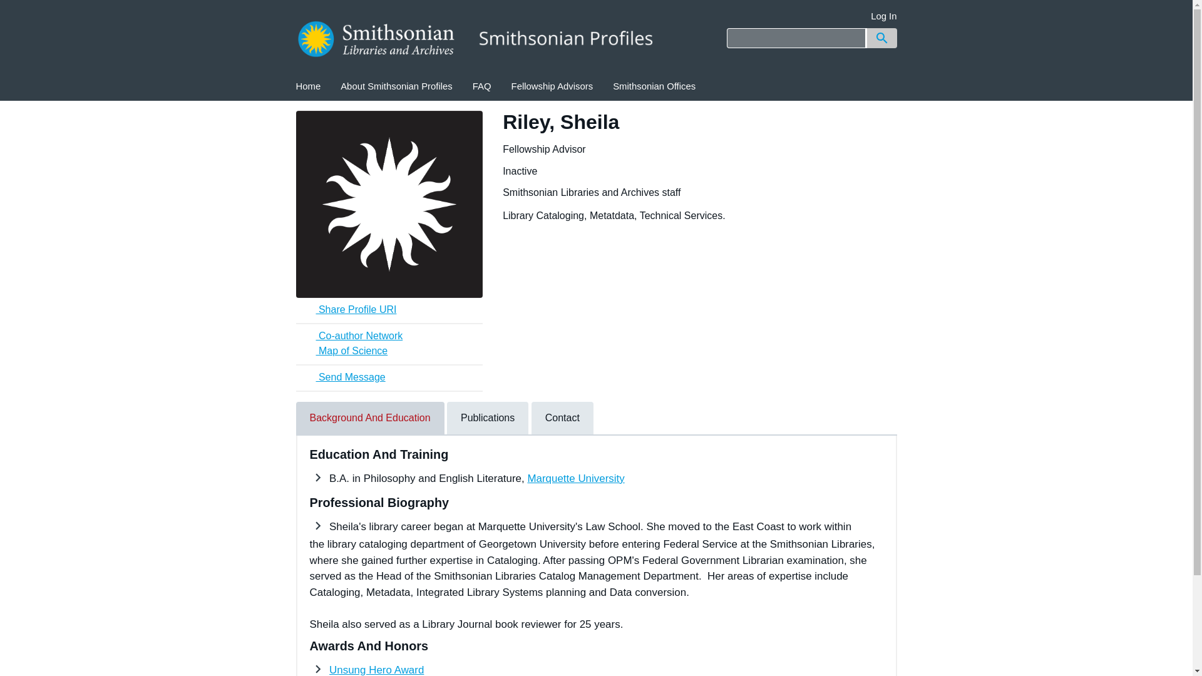 Image resolution: width=1202 pixels, height=676 pixels. What do you see at coordinates (389, 310) in the screenshot?
I see `Share Profile URI` at bounding box center [389, 310].